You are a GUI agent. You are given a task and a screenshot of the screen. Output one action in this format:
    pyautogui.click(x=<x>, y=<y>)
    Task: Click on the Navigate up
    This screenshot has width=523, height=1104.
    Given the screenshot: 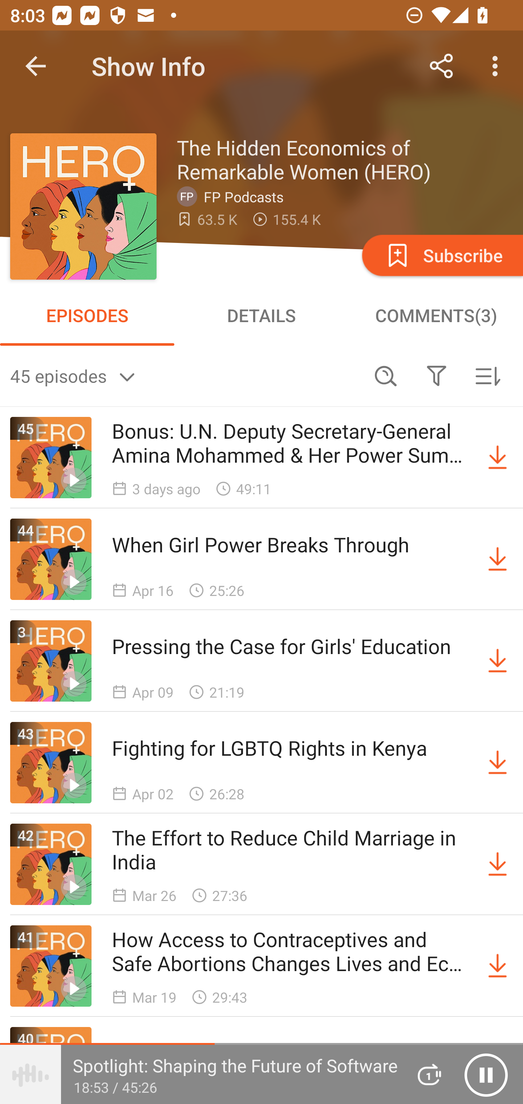 What is the action you would take?
    pyautogui.click(x=36, y=66)
    